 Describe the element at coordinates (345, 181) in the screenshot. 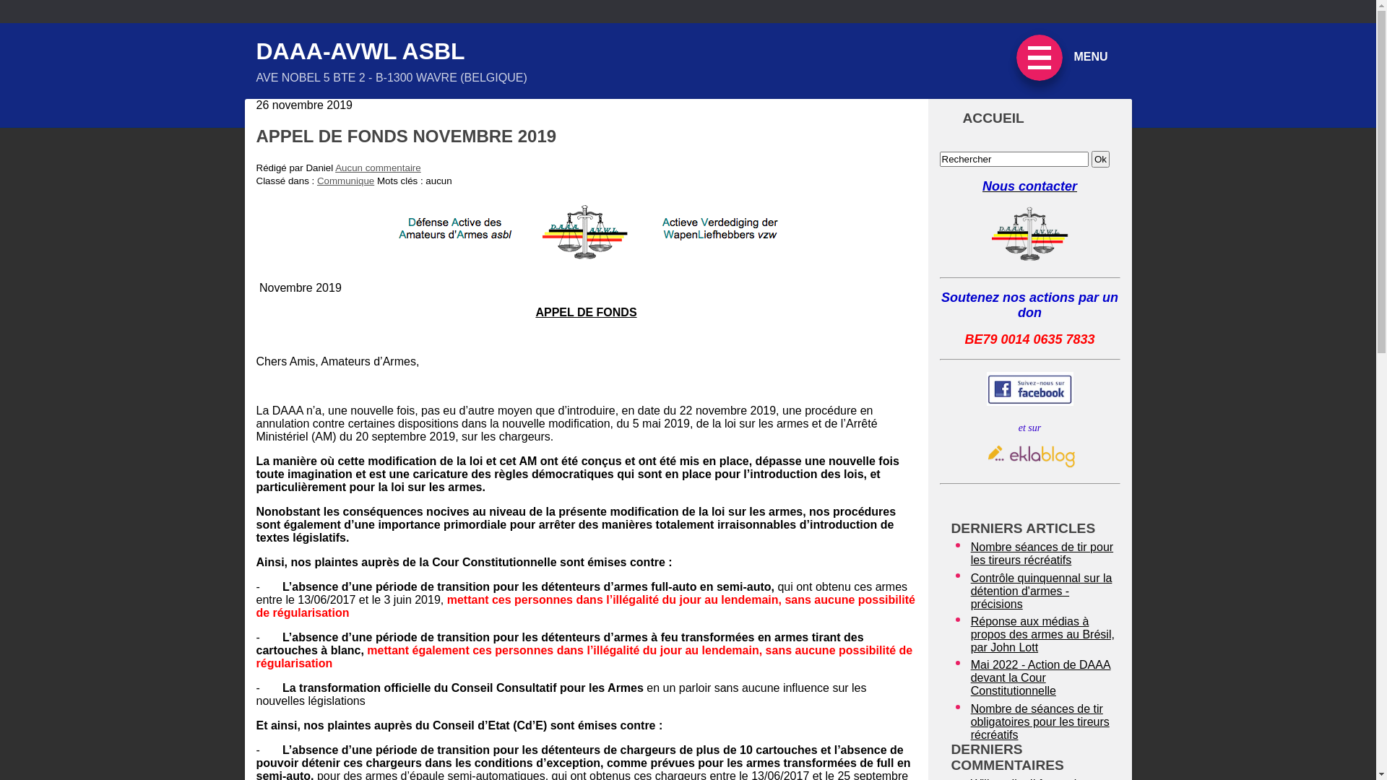

I see `Communique` at that location.